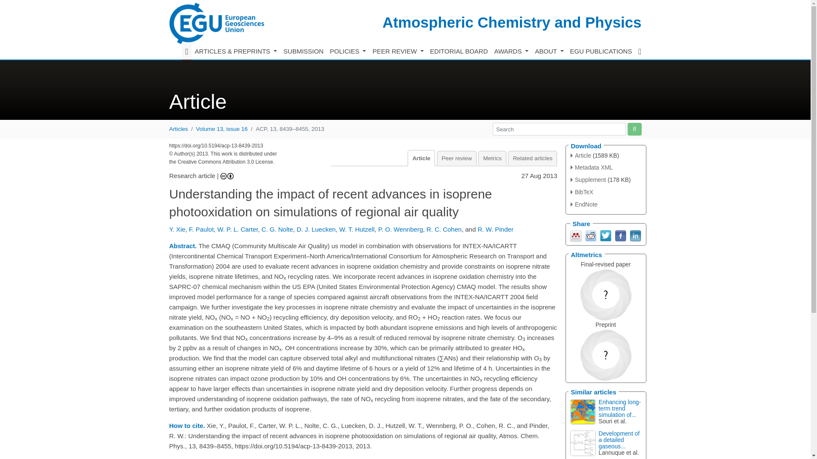 The height and width of the screenshot is (459, 817). I want to click on Start site search, so click(634, 129).